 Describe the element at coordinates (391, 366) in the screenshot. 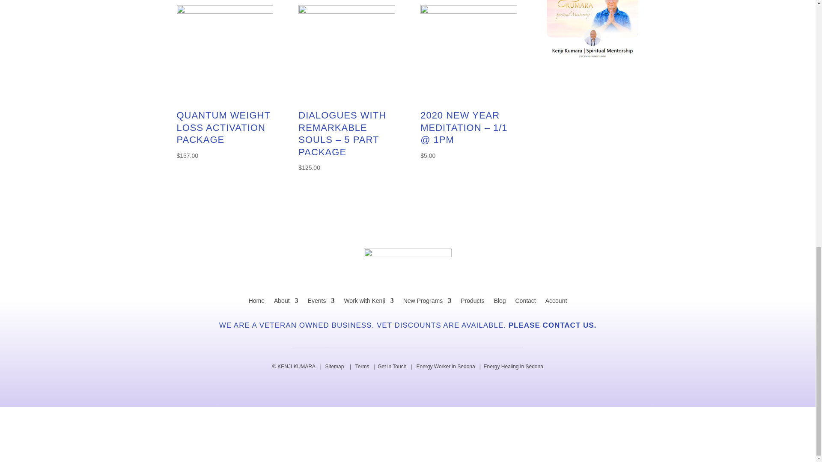

I see `Get in touch` at that location.